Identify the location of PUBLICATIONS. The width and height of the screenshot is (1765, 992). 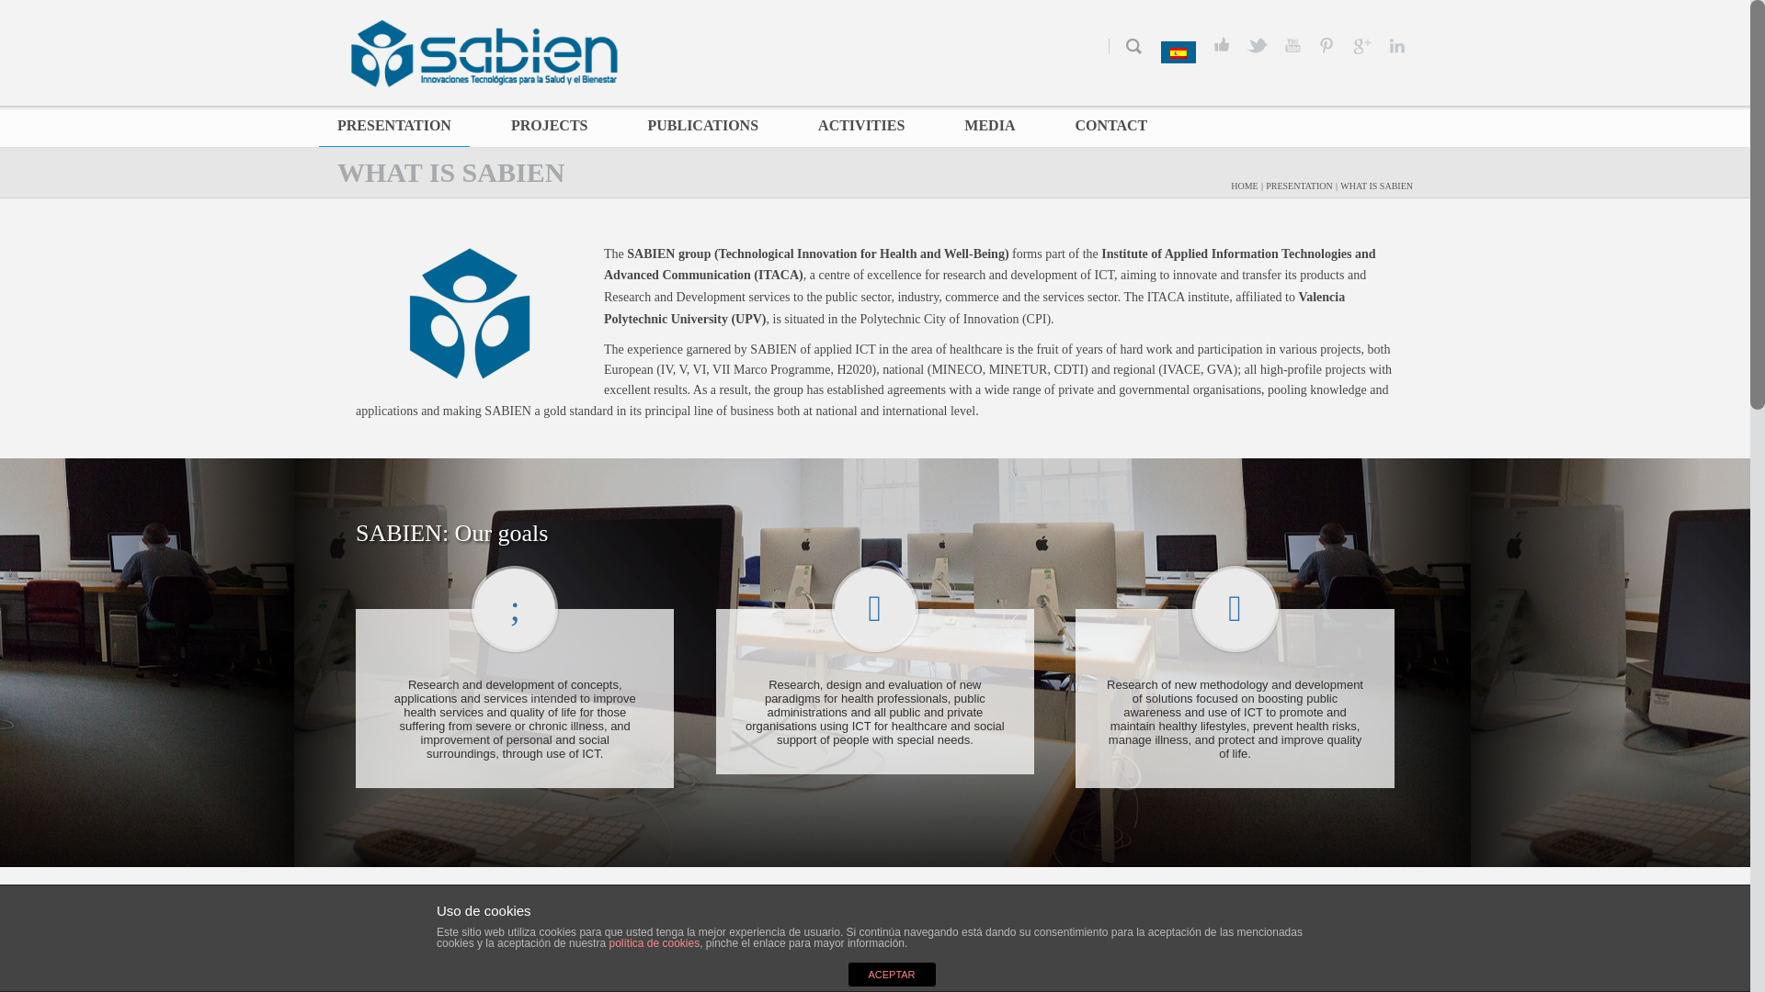
(702, 125).